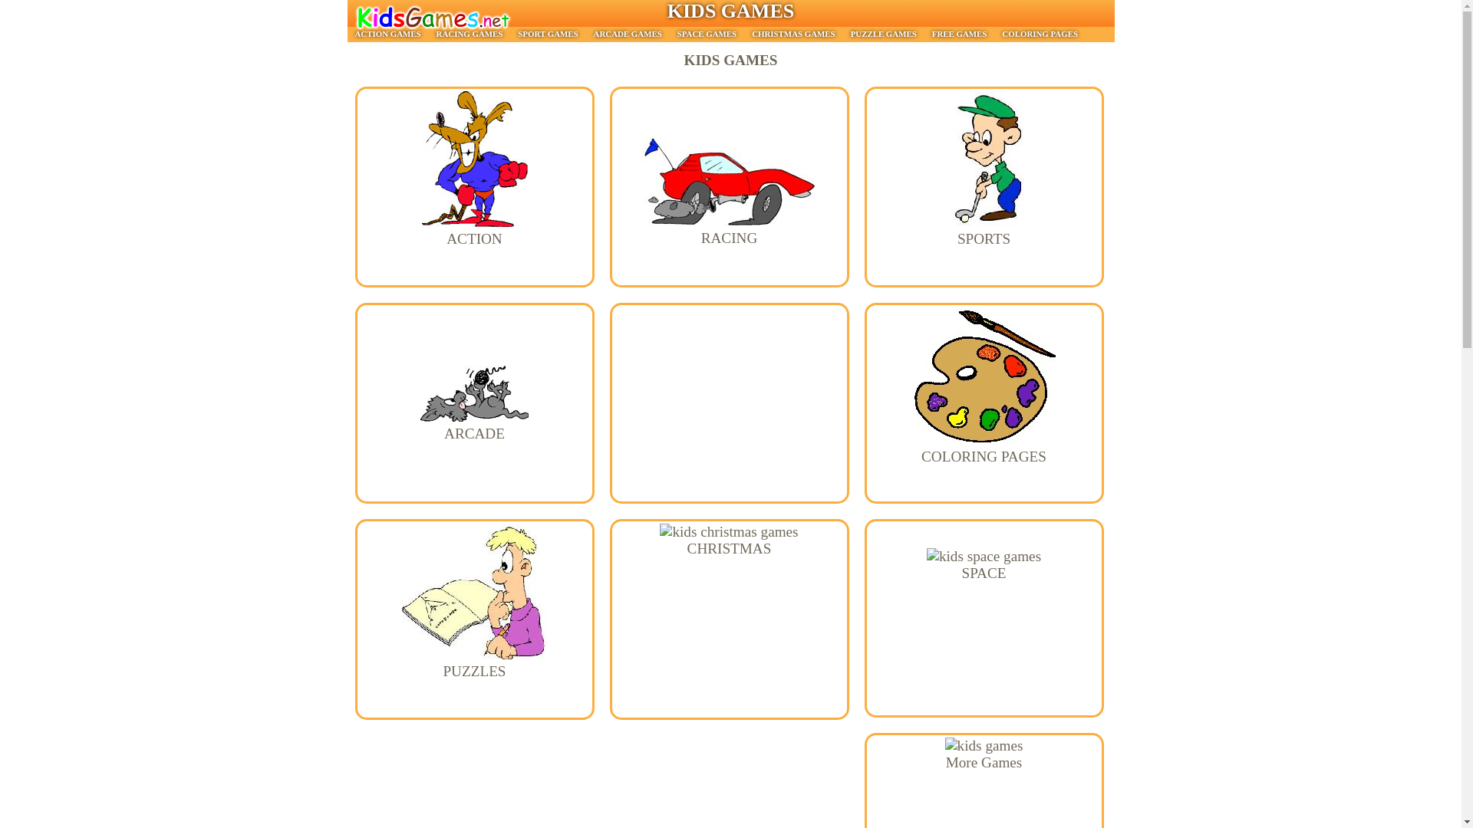 Image resolution: width=1473 pixels, height=828 pixels. What do you see at coordinates (1040, 34) in the screenshot?
I see `COLORING PAGES` at bounding box center [1040, 34].